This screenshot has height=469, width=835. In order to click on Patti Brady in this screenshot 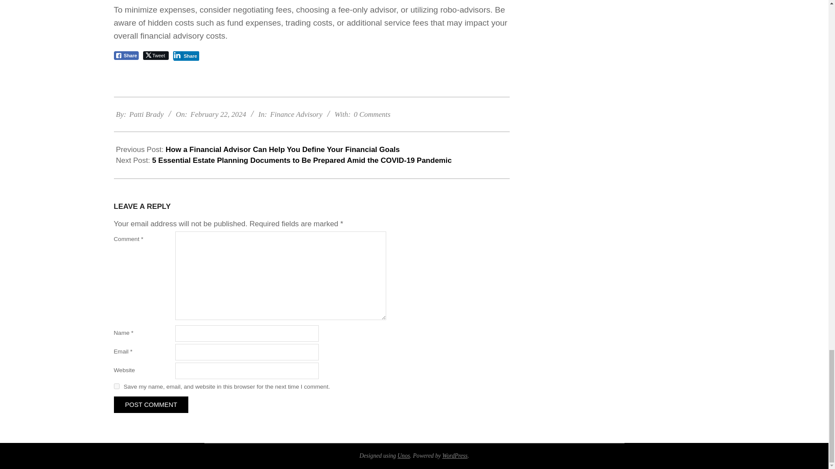, I will do `click(146, 114)`.